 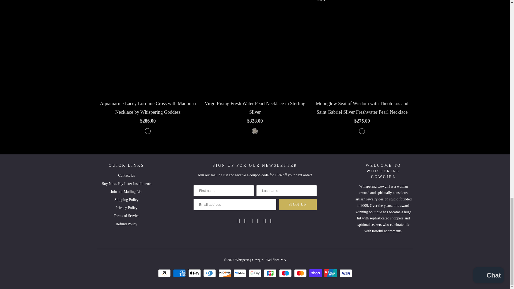 I want to click on Amazon, so click(x=165, y=273).